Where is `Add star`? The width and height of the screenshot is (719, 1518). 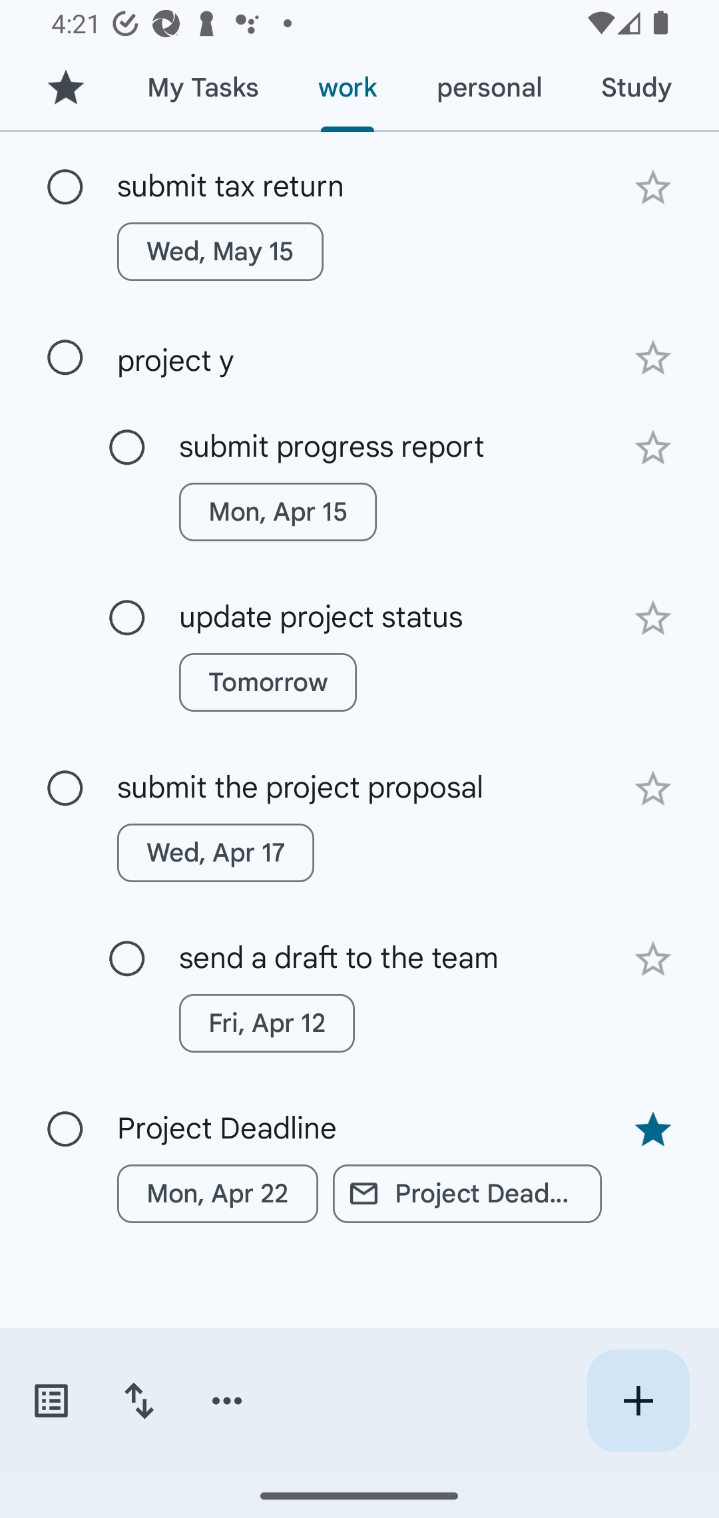
Add star is located at coordinates (652, 188).